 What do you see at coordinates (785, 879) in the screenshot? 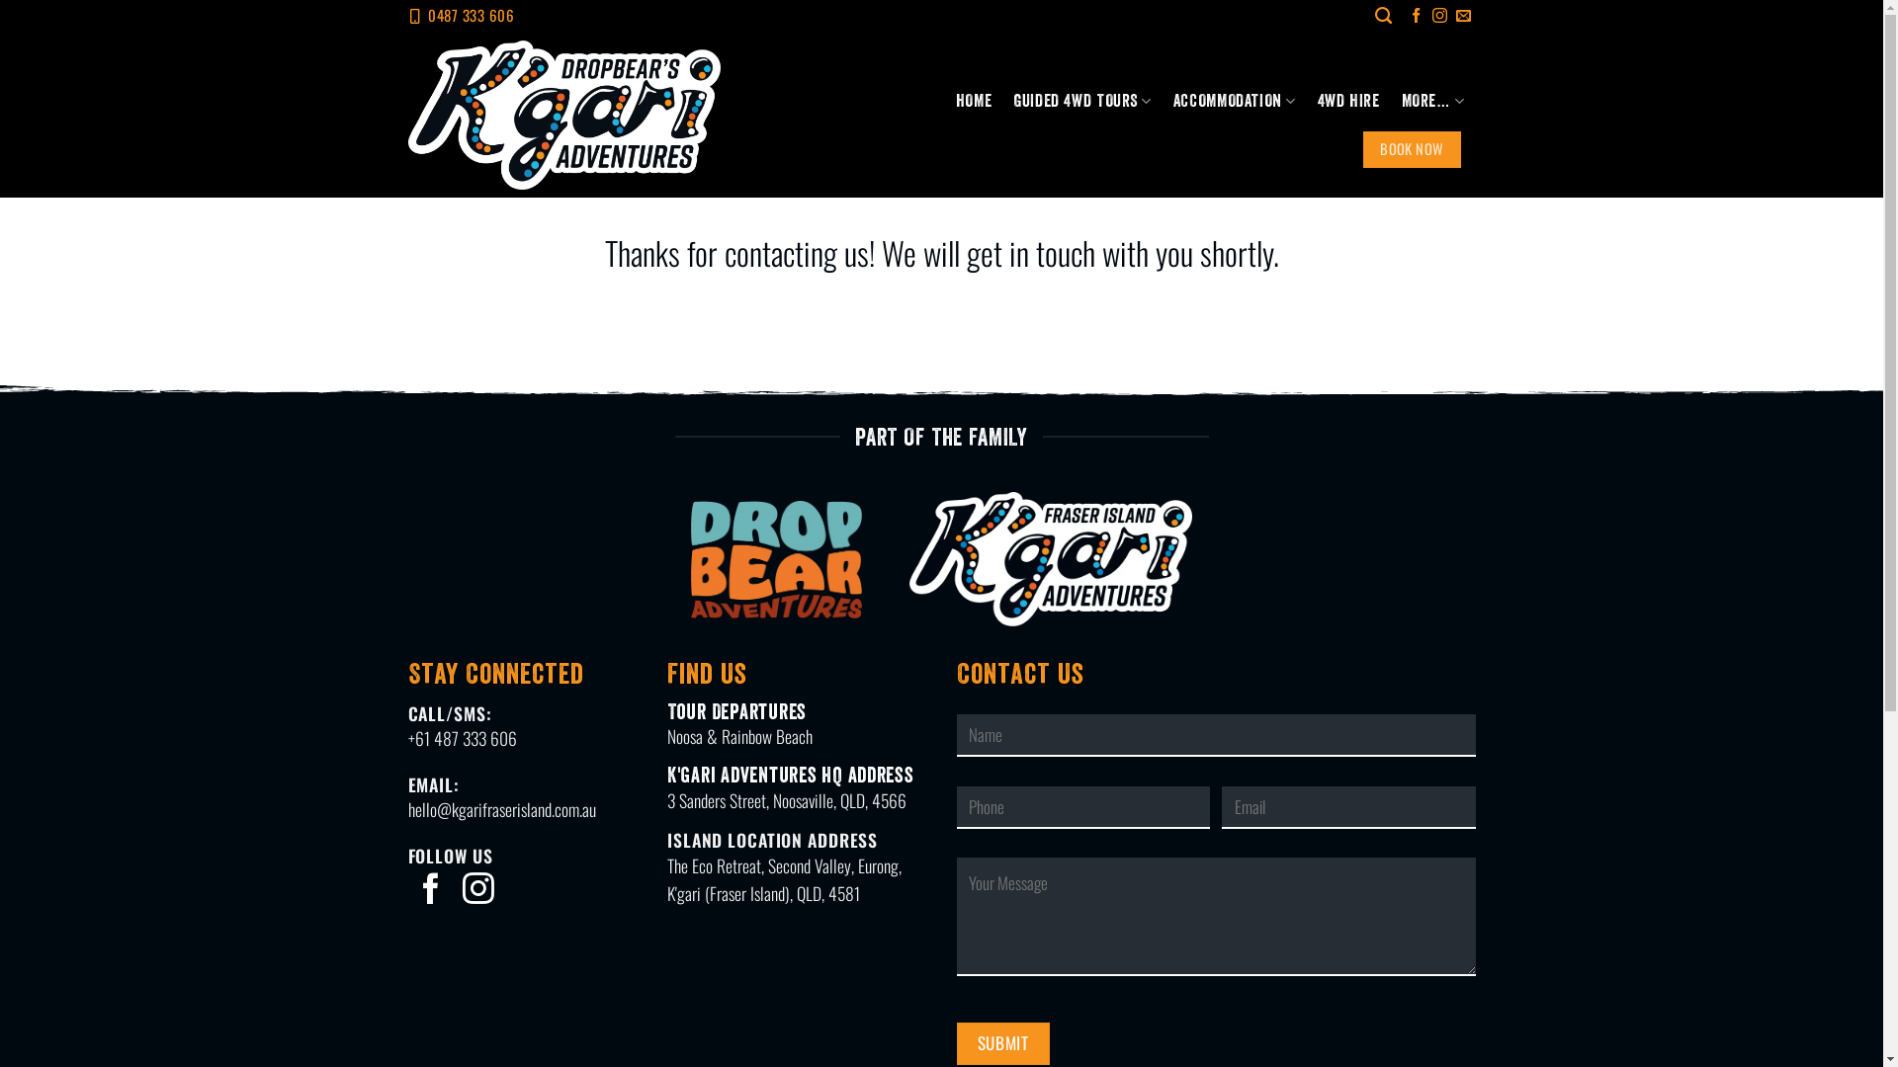
I see `Eurong, K'gari (Fraser Island), QLD, 4581` at bounding box center [785, 879].